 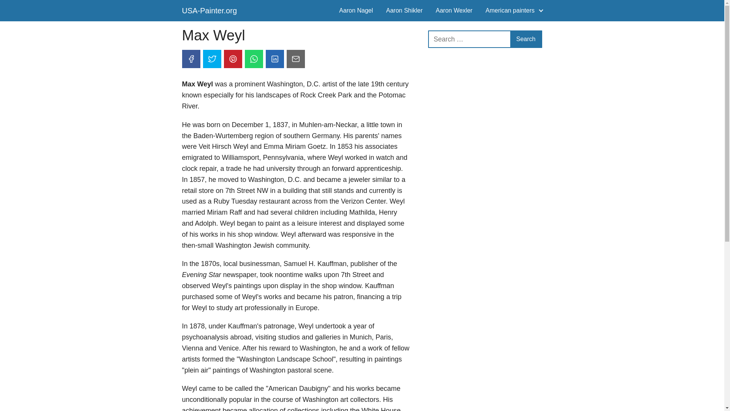 I want to click on Aaron Wexler, so click(x=454, y=10).